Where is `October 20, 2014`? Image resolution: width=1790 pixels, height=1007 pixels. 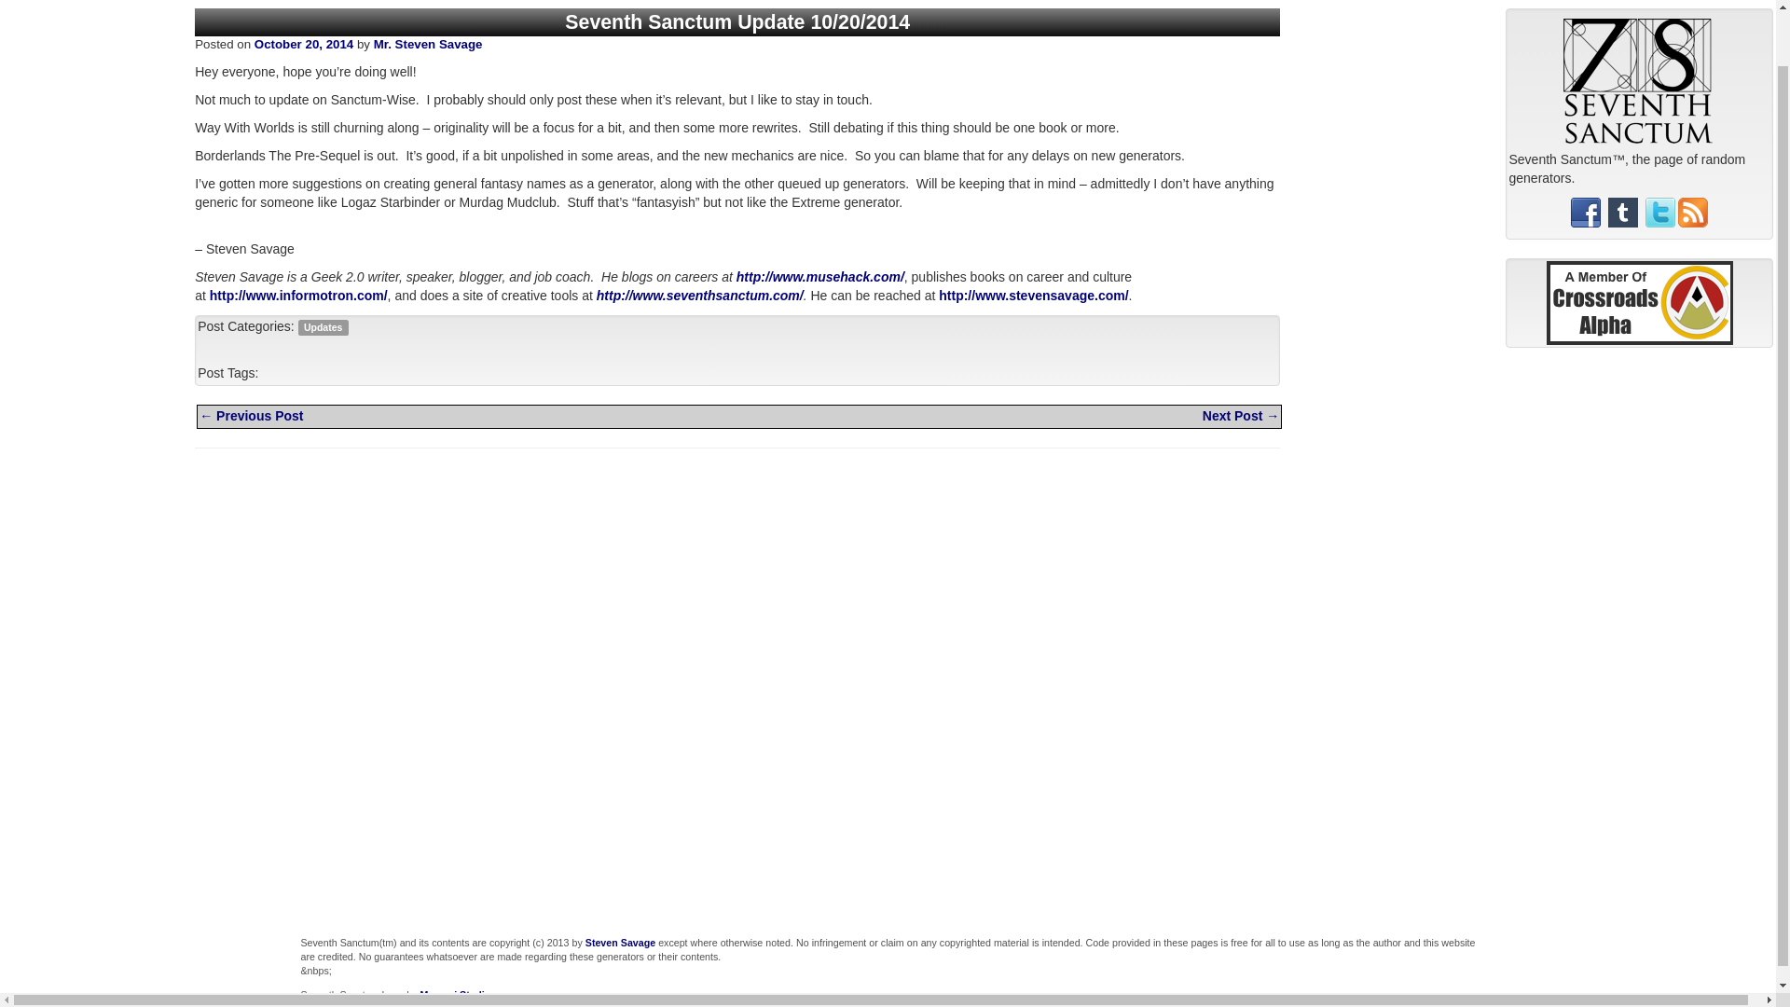 October 20, 2014 is located at coordinates (303, 44).